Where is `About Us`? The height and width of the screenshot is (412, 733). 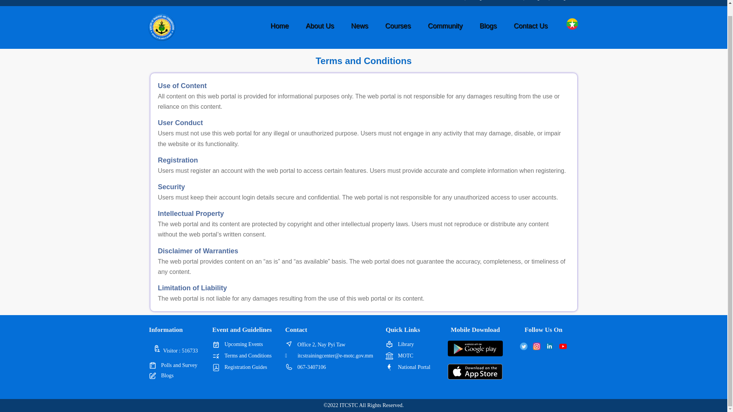 About Us is located at coordinates (320, 26).